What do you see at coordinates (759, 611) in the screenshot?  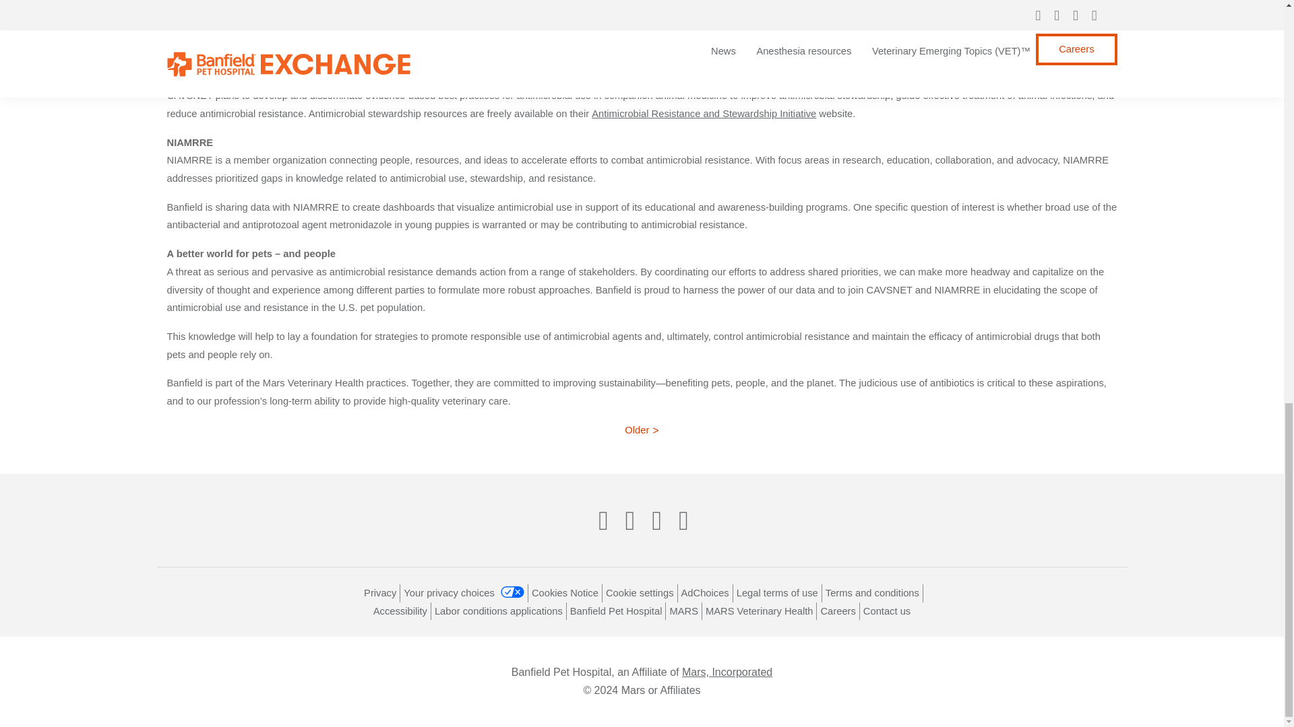 I see `MARS Veterinary Health` at bounding box center [759, 611].